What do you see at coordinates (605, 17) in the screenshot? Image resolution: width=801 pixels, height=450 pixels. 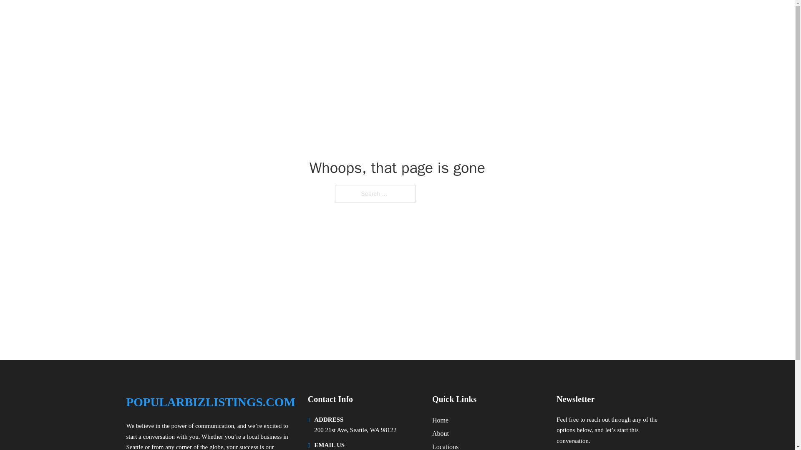 I see `LOCATIONS` at bounding box center [605, 17].